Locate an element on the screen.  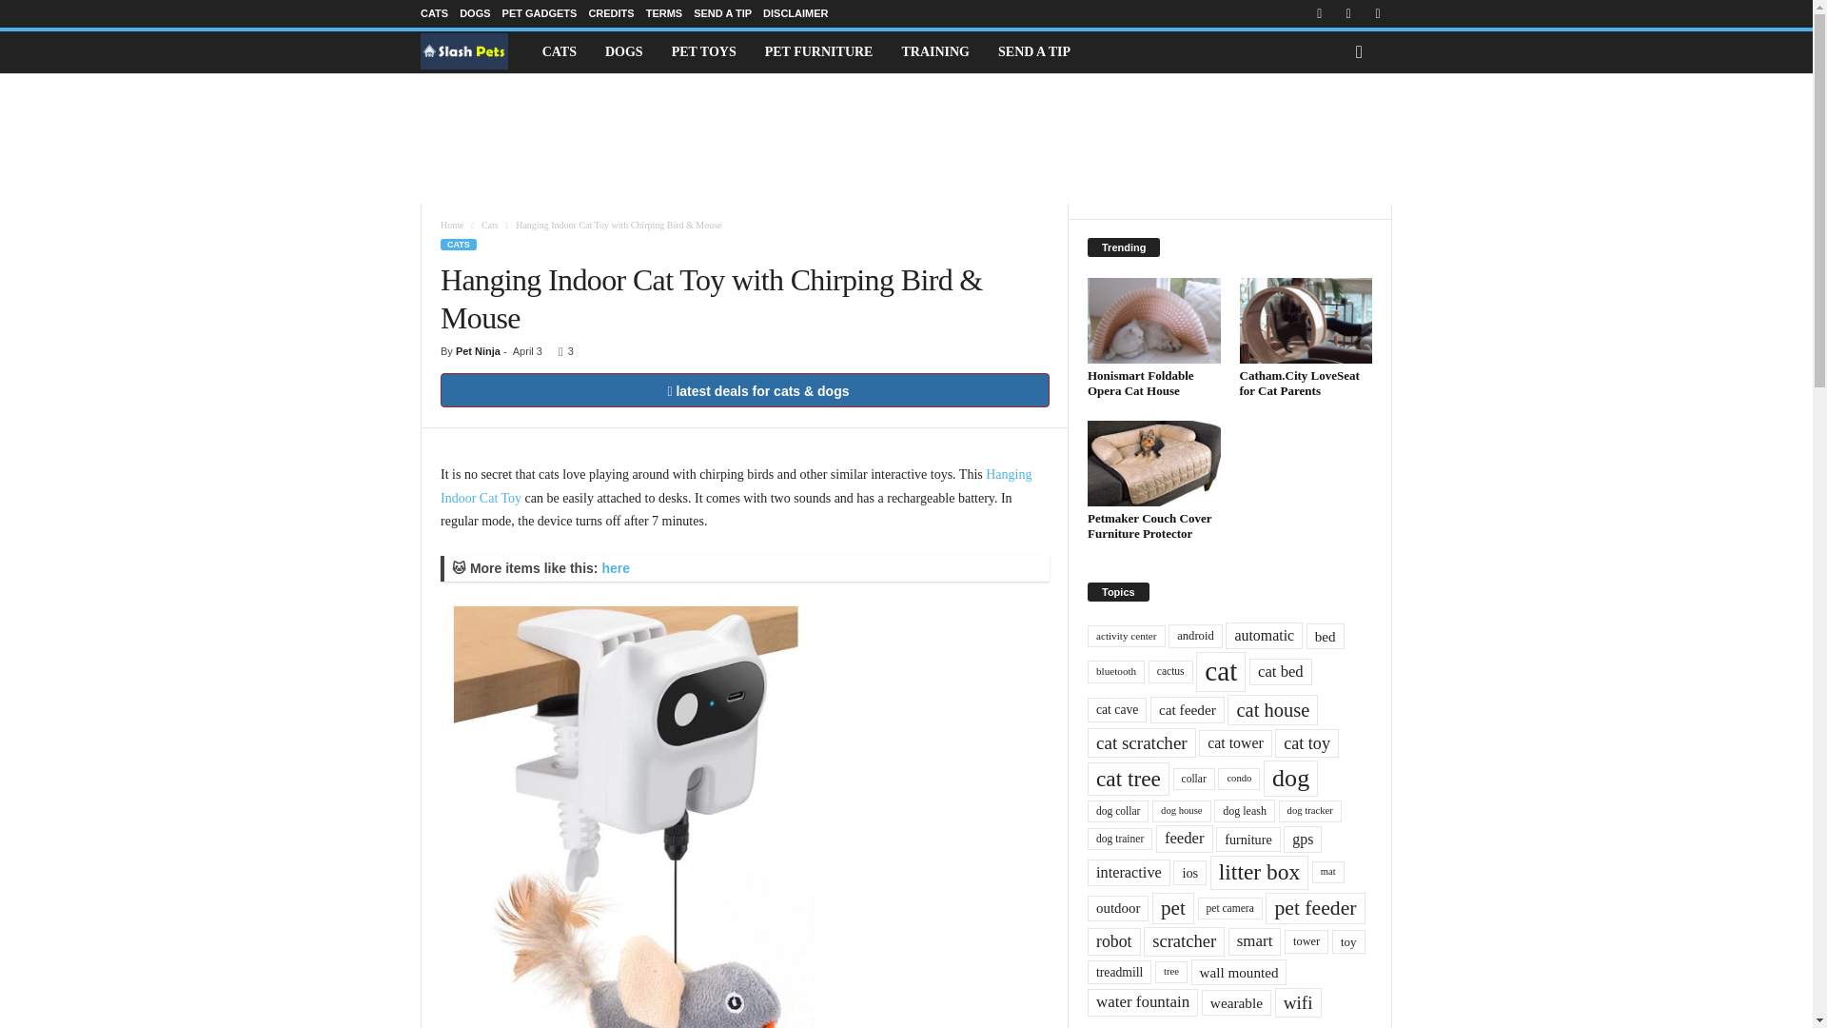
PET GADGETS is located at coordinates (540, 13).